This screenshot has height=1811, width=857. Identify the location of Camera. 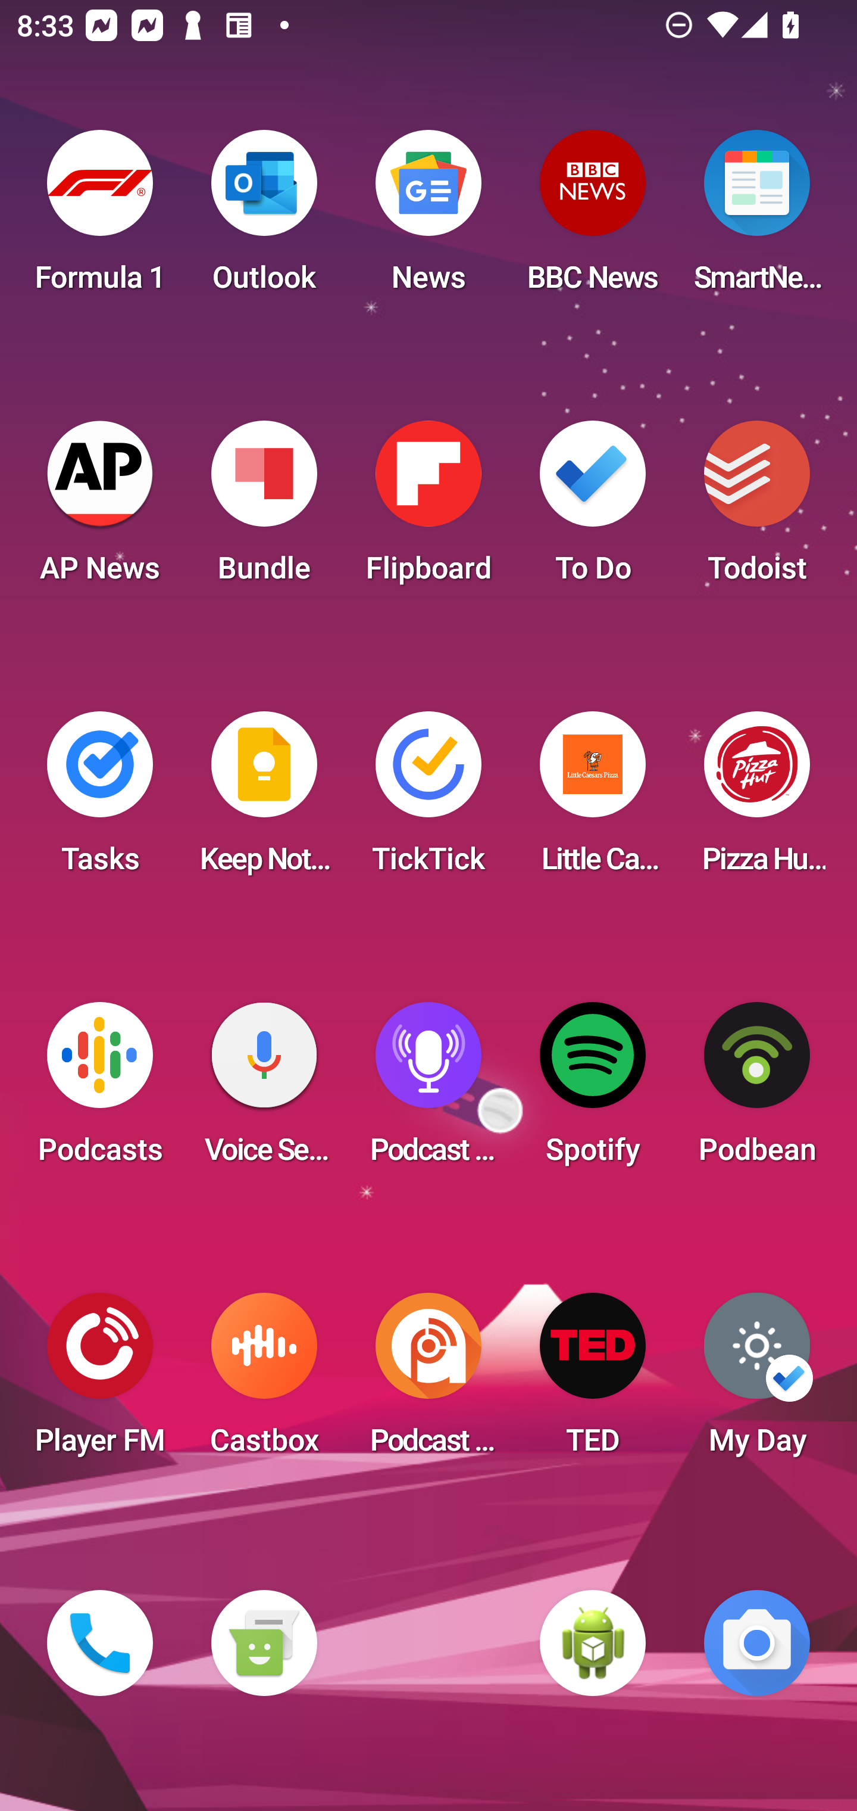
(757, 1643).